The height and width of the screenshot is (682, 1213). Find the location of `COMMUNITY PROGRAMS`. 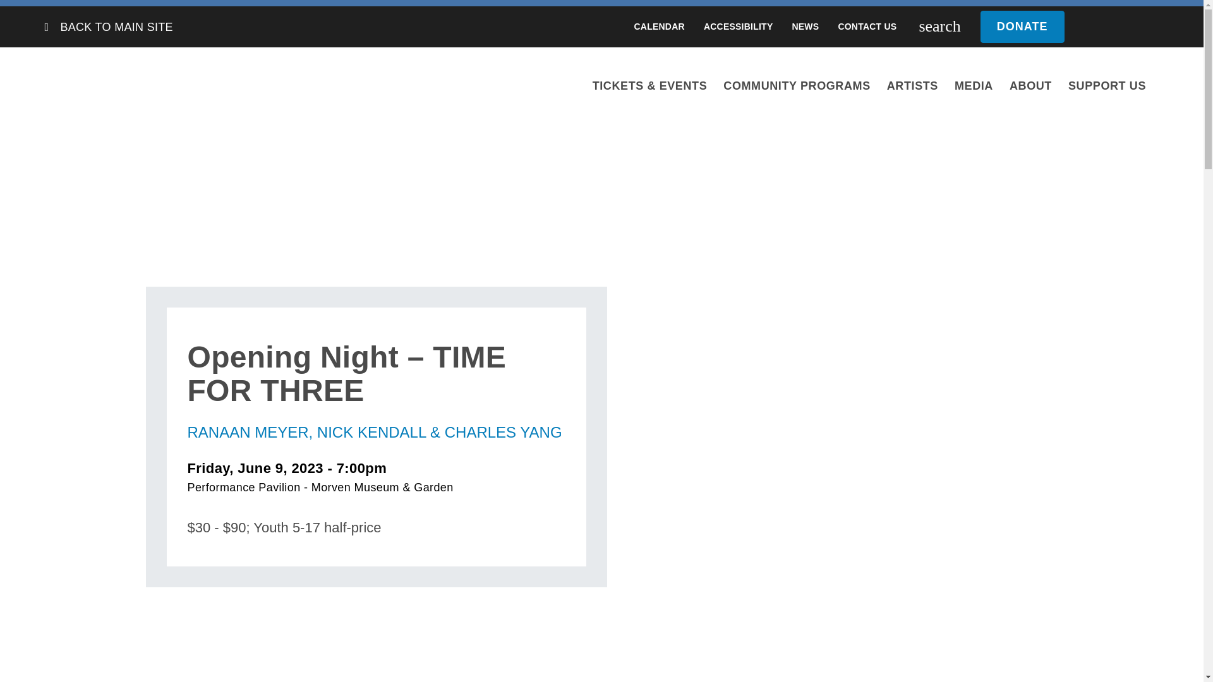

COMMUNITY PROGRAMS is located at coordinates (797, 85).